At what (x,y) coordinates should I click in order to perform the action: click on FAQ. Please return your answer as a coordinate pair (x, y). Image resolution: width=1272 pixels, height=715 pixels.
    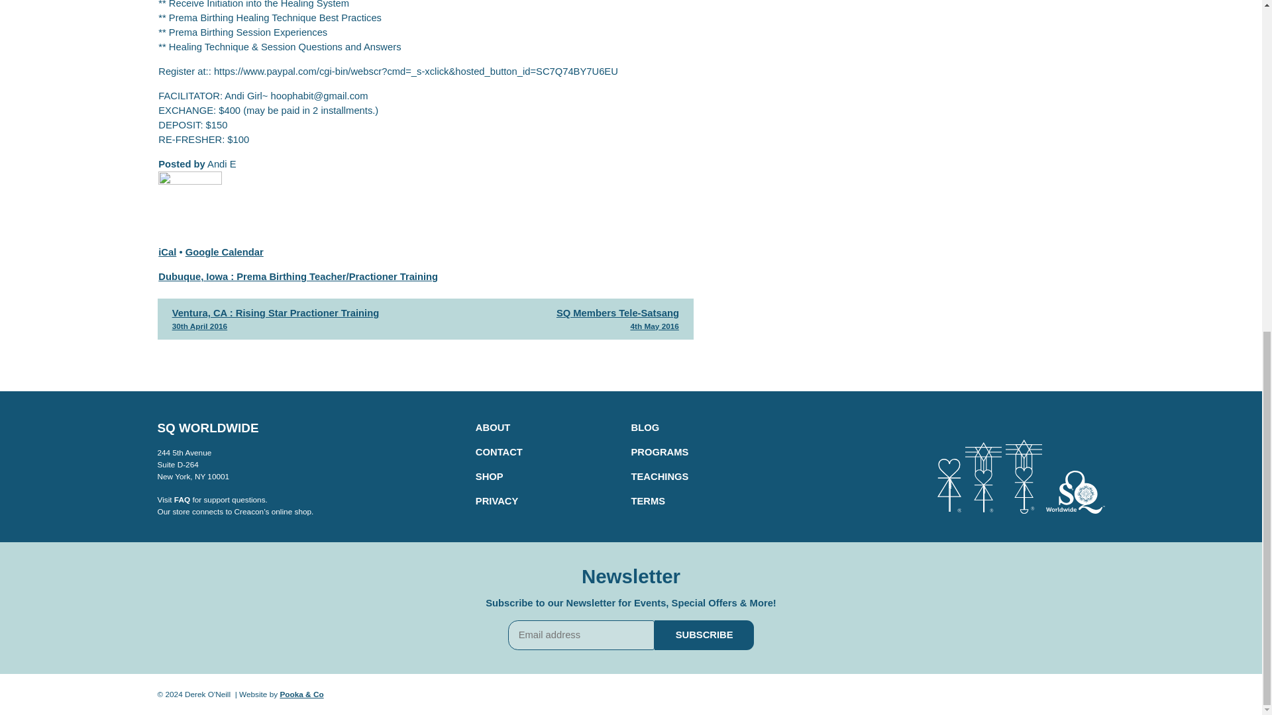
    Looking at the image, I should click on (645, 428).